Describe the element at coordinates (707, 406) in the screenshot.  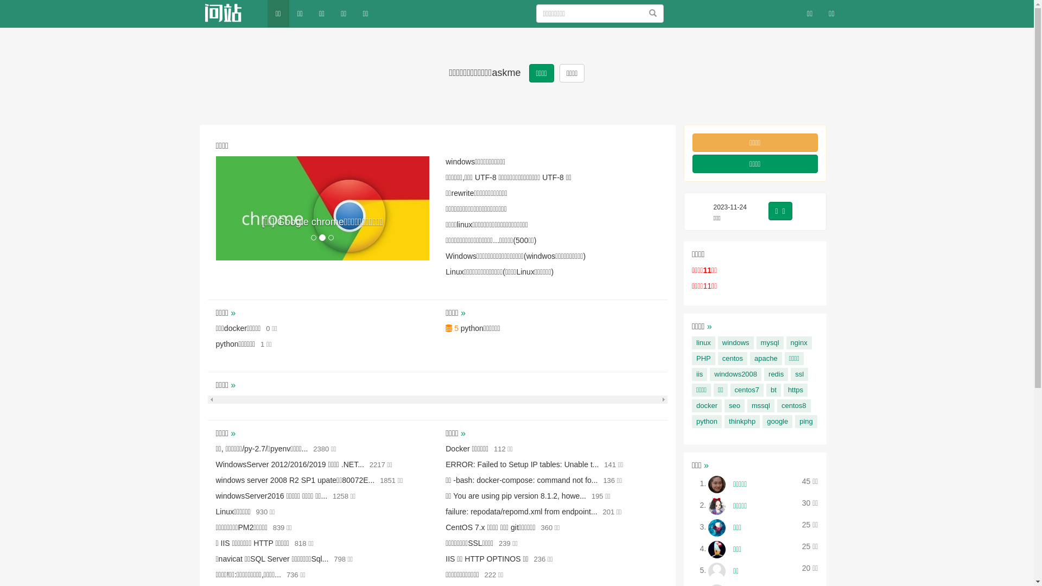
I see `docker` at that location.